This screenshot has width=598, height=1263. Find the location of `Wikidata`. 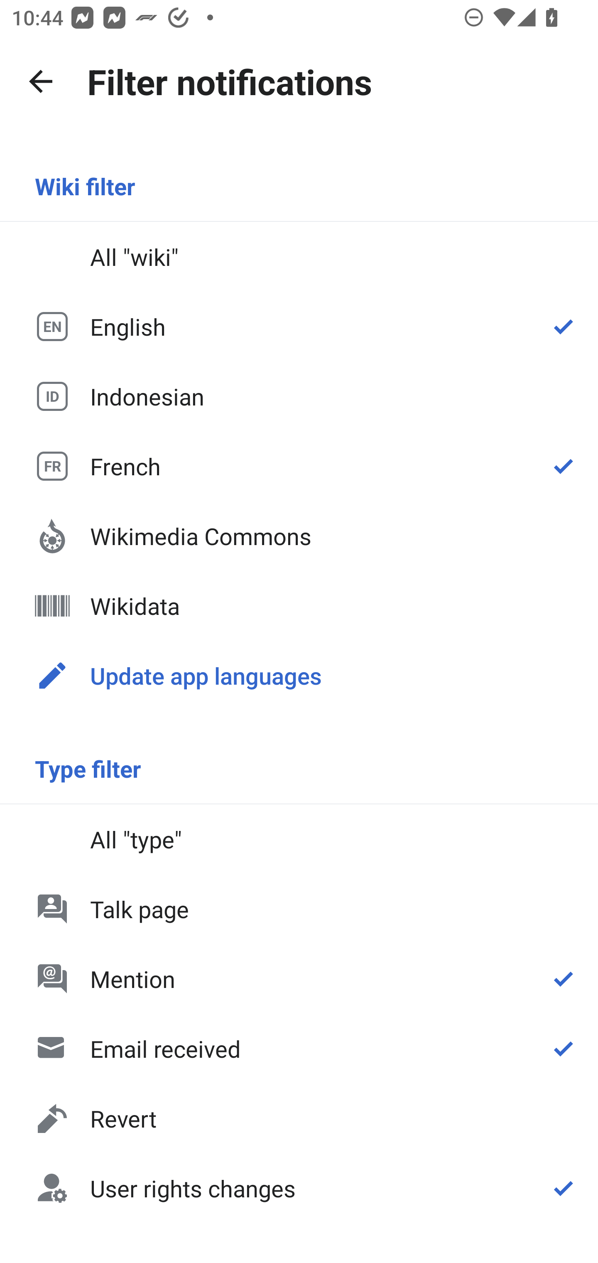

Wikidata is located at coordinates (299, 606).